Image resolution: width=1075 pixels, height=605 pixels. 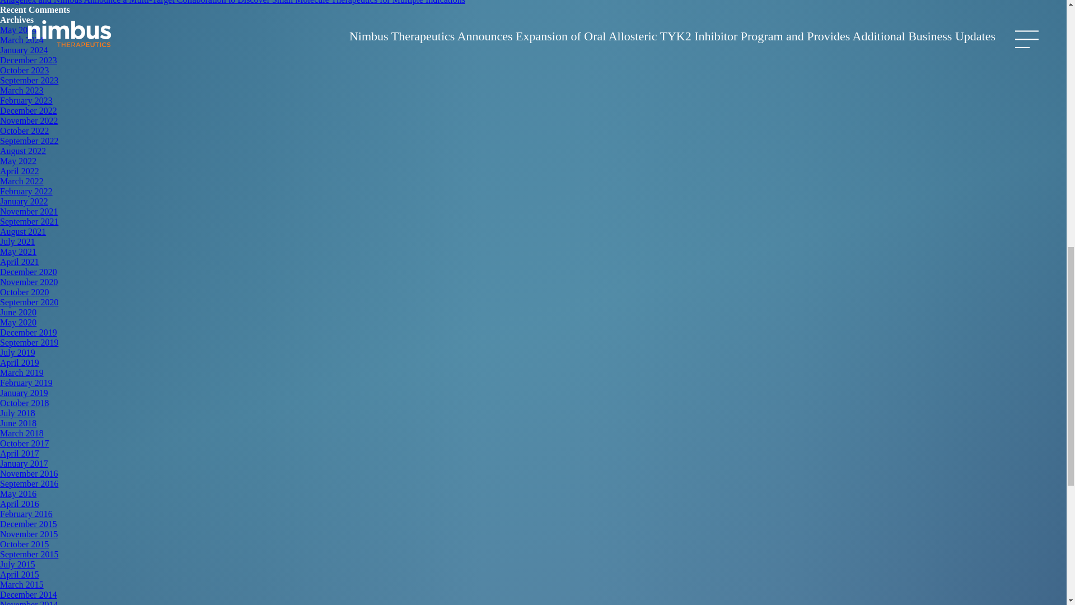 I want to click on January 2024, so click(x=24, y=50).